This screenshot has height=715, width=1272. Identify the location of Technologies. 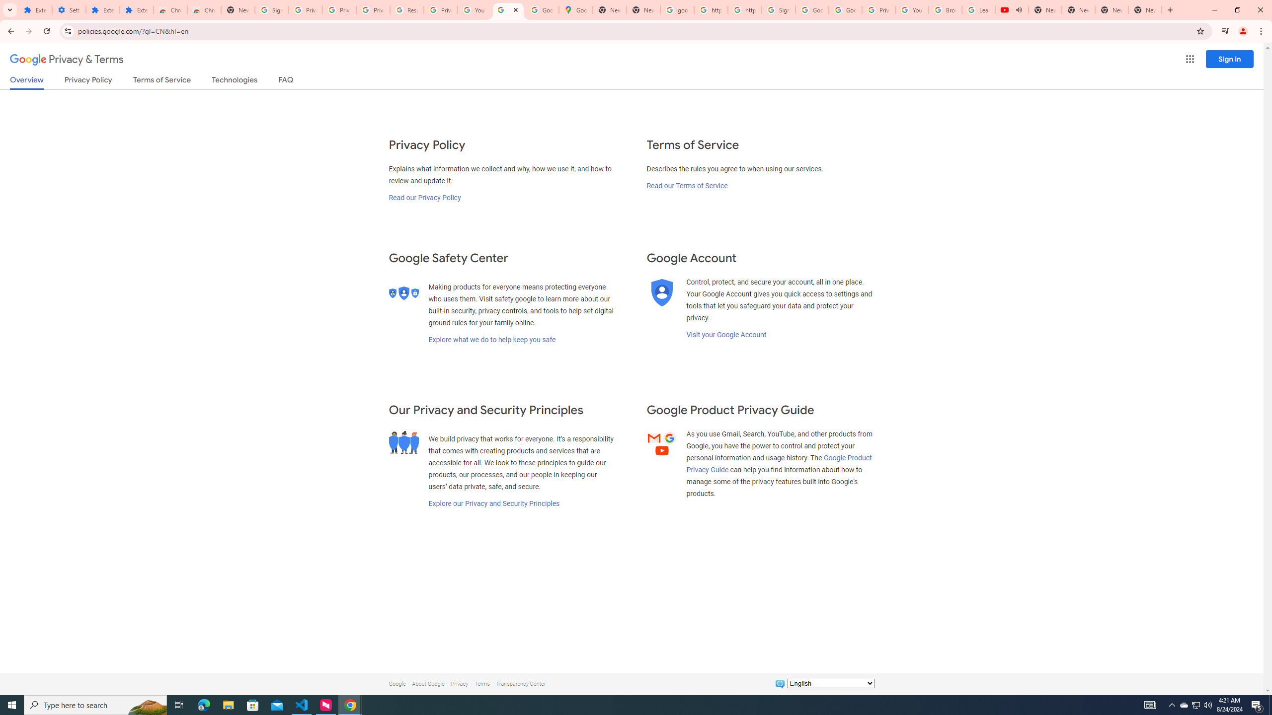
(235, 81).